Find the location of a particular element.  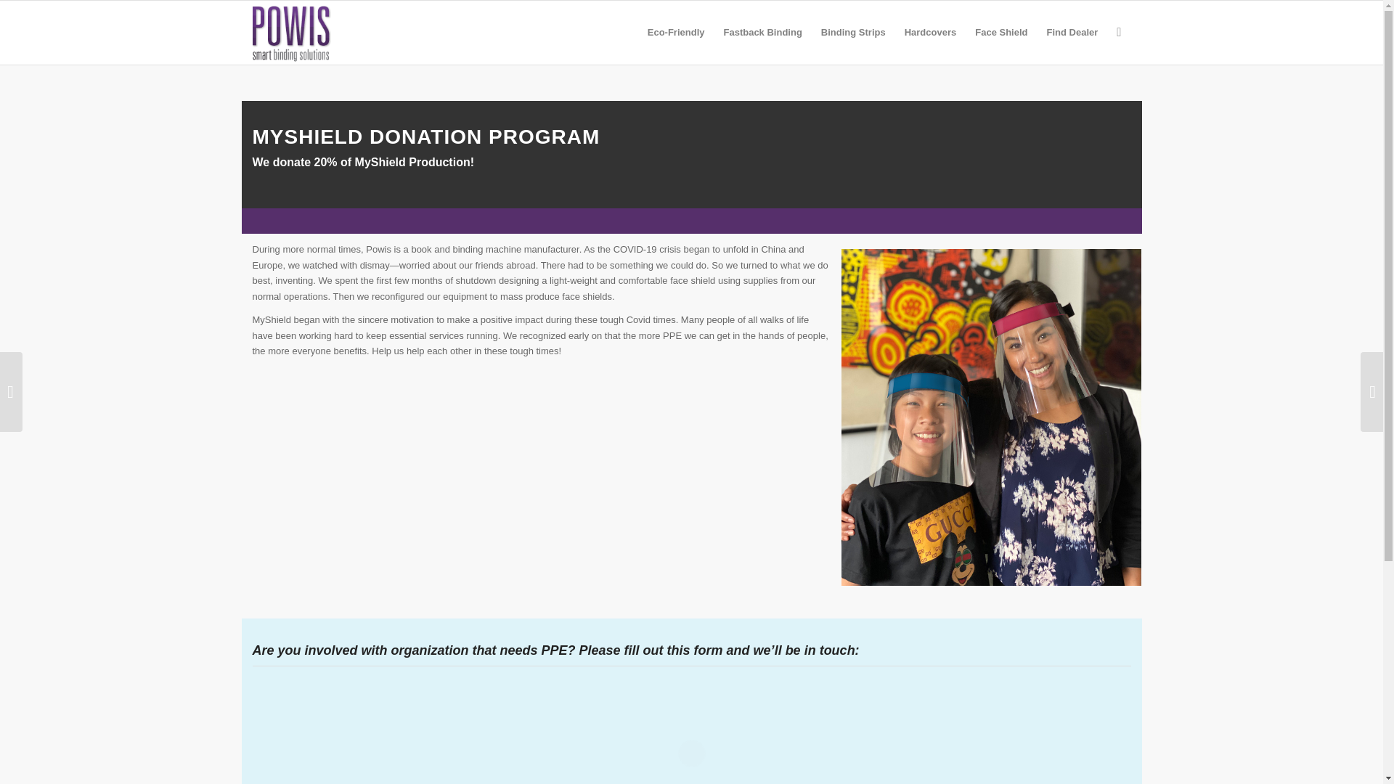

Binding Strips is located at coordinates (852, 32).